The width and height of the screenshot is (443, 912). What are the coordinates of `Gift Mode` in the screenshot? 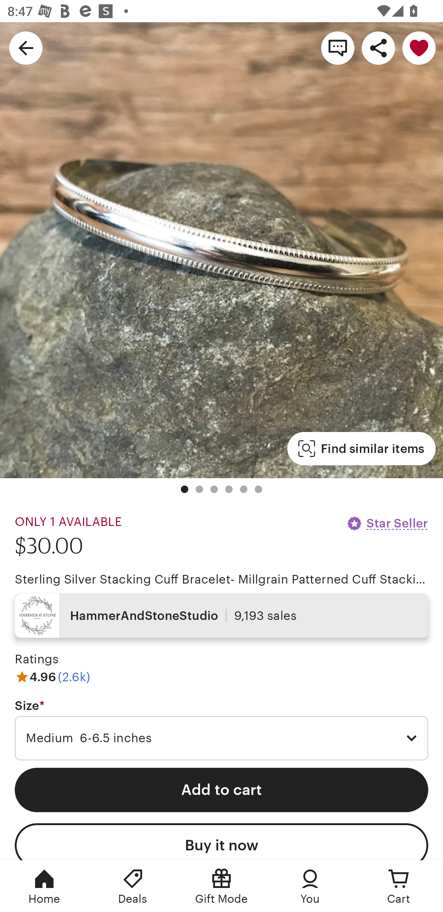 It's located at (221, 886).